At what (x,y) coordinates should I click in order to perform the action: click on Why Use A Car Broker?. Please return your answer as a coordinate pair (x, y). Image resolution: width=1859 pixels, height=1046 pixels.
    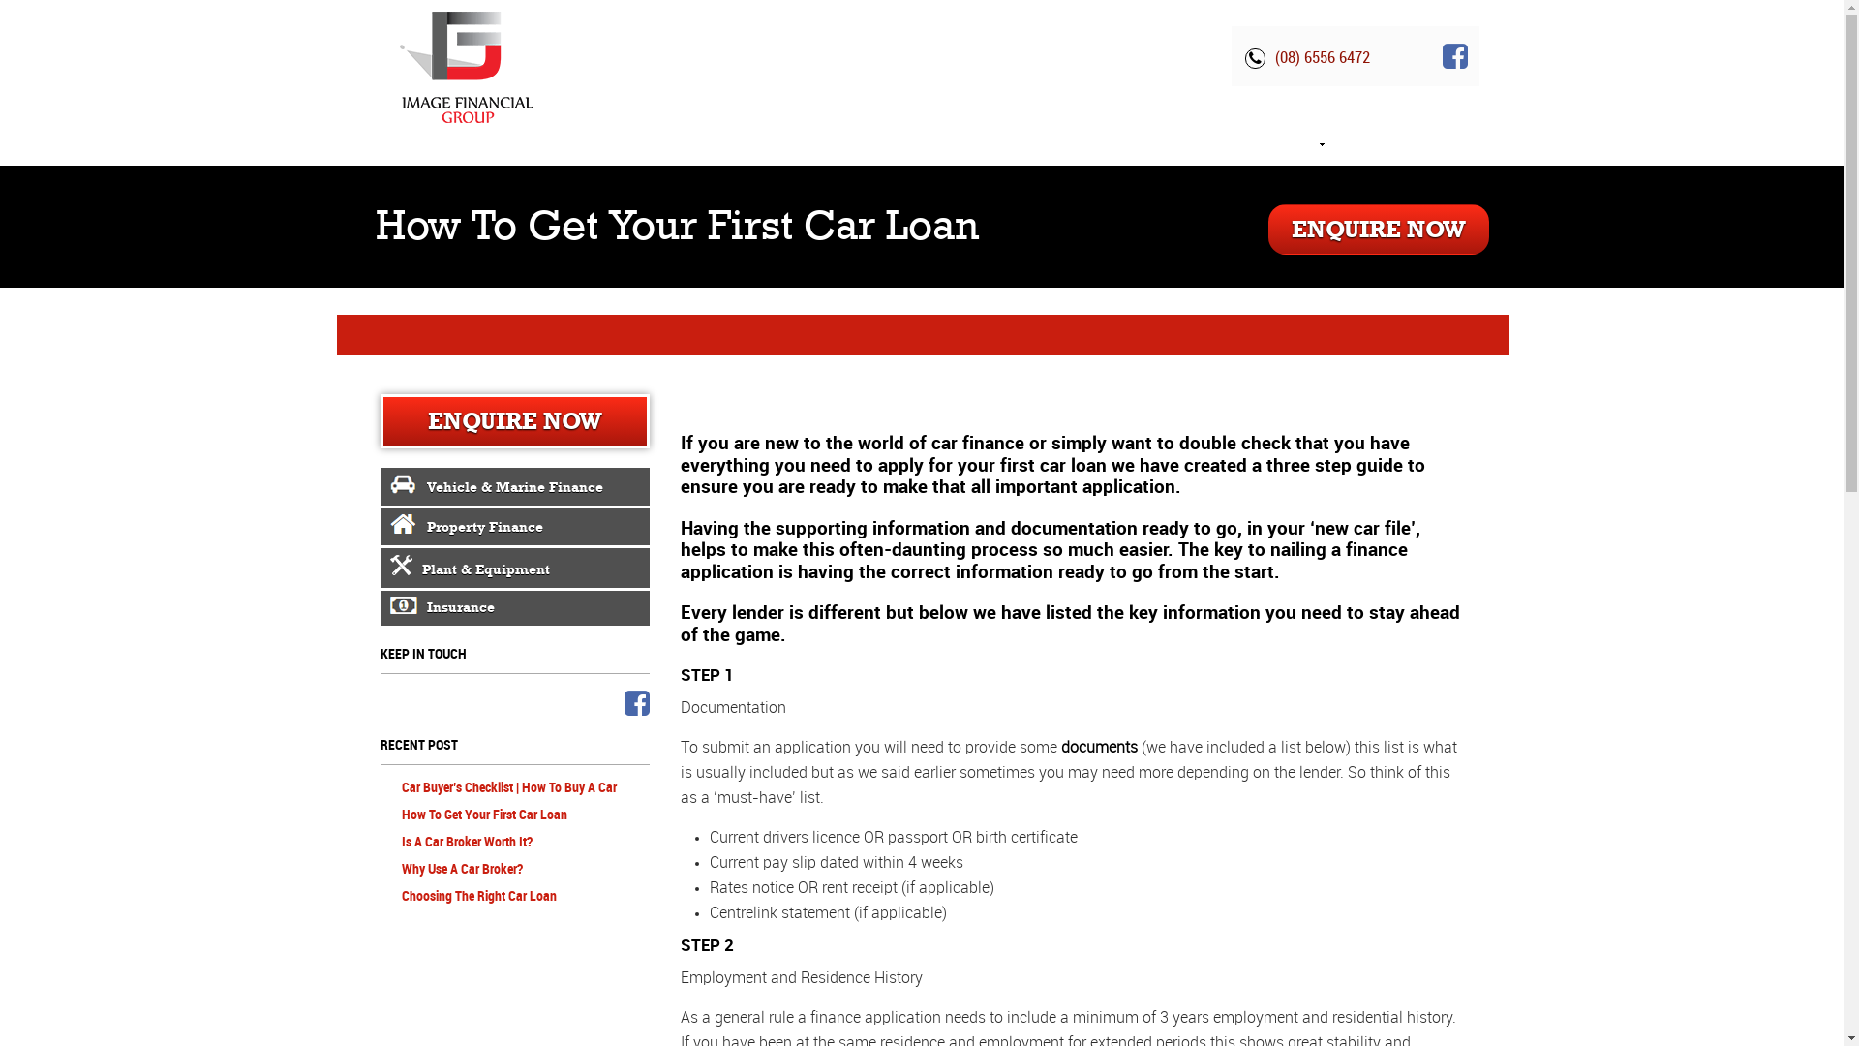
    Looking at the image, I should click on (461, 869).